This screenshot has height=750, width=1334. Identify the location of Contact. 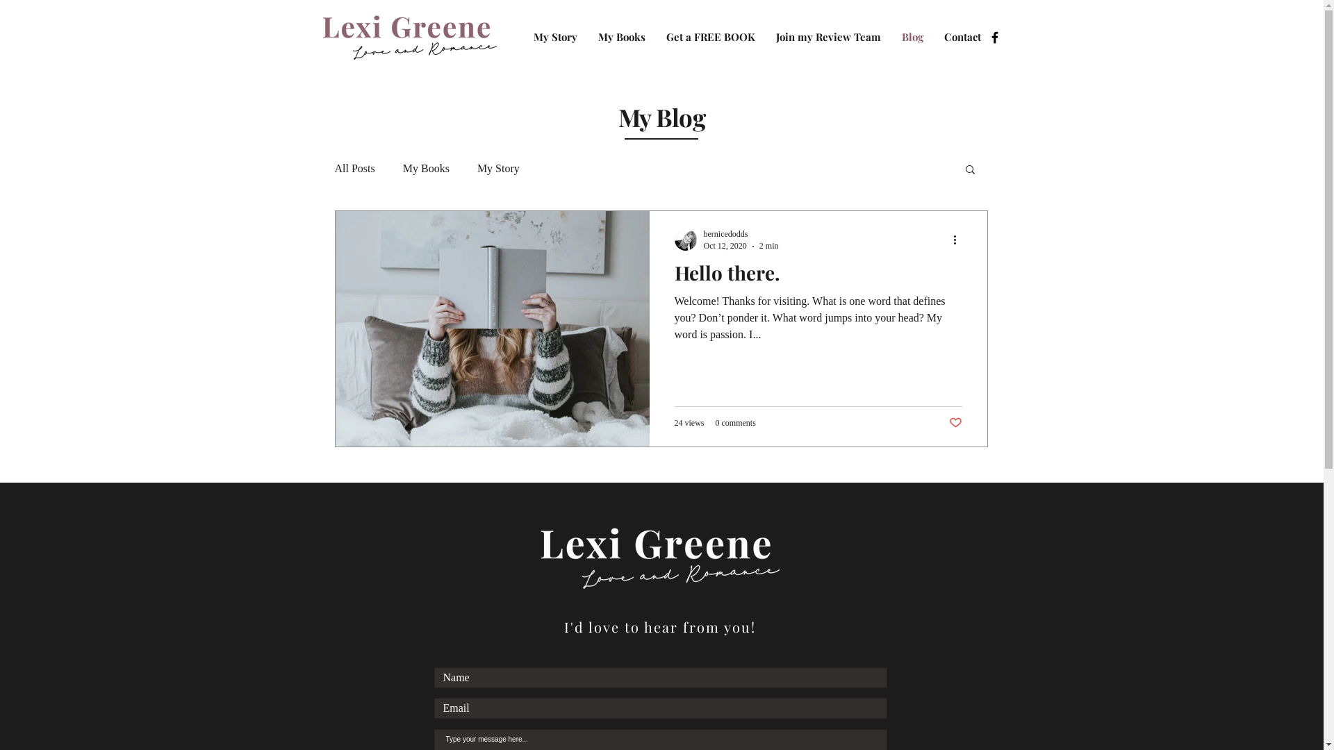
(963, 37).